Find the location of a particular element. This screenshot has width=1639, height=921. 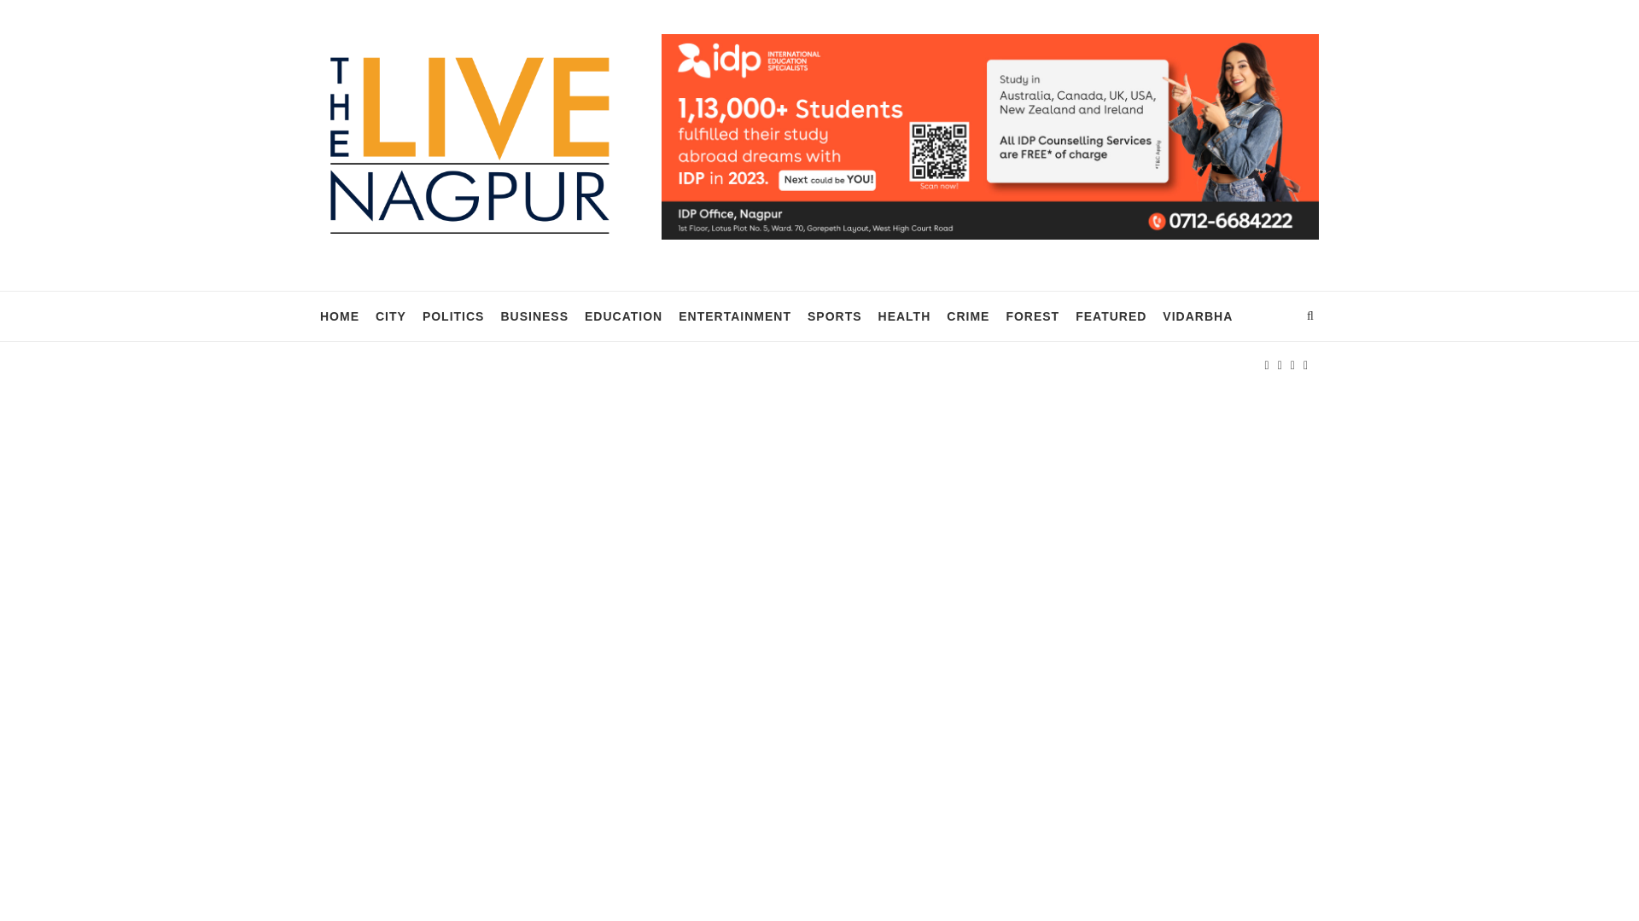

HEALTH is located at coordinates (905, 316).